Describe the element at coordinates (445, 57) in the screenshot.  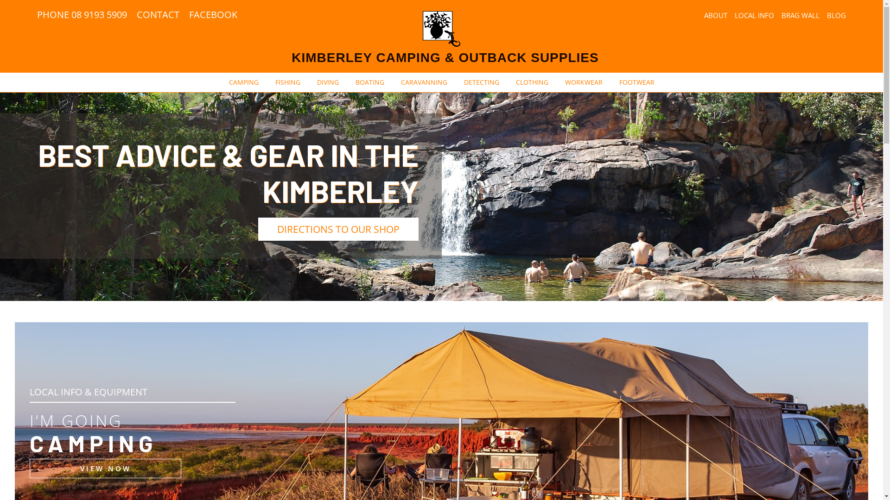
I see `KIMBERLEY CAMPING & OUTBACK SUPPLIES` at that location.